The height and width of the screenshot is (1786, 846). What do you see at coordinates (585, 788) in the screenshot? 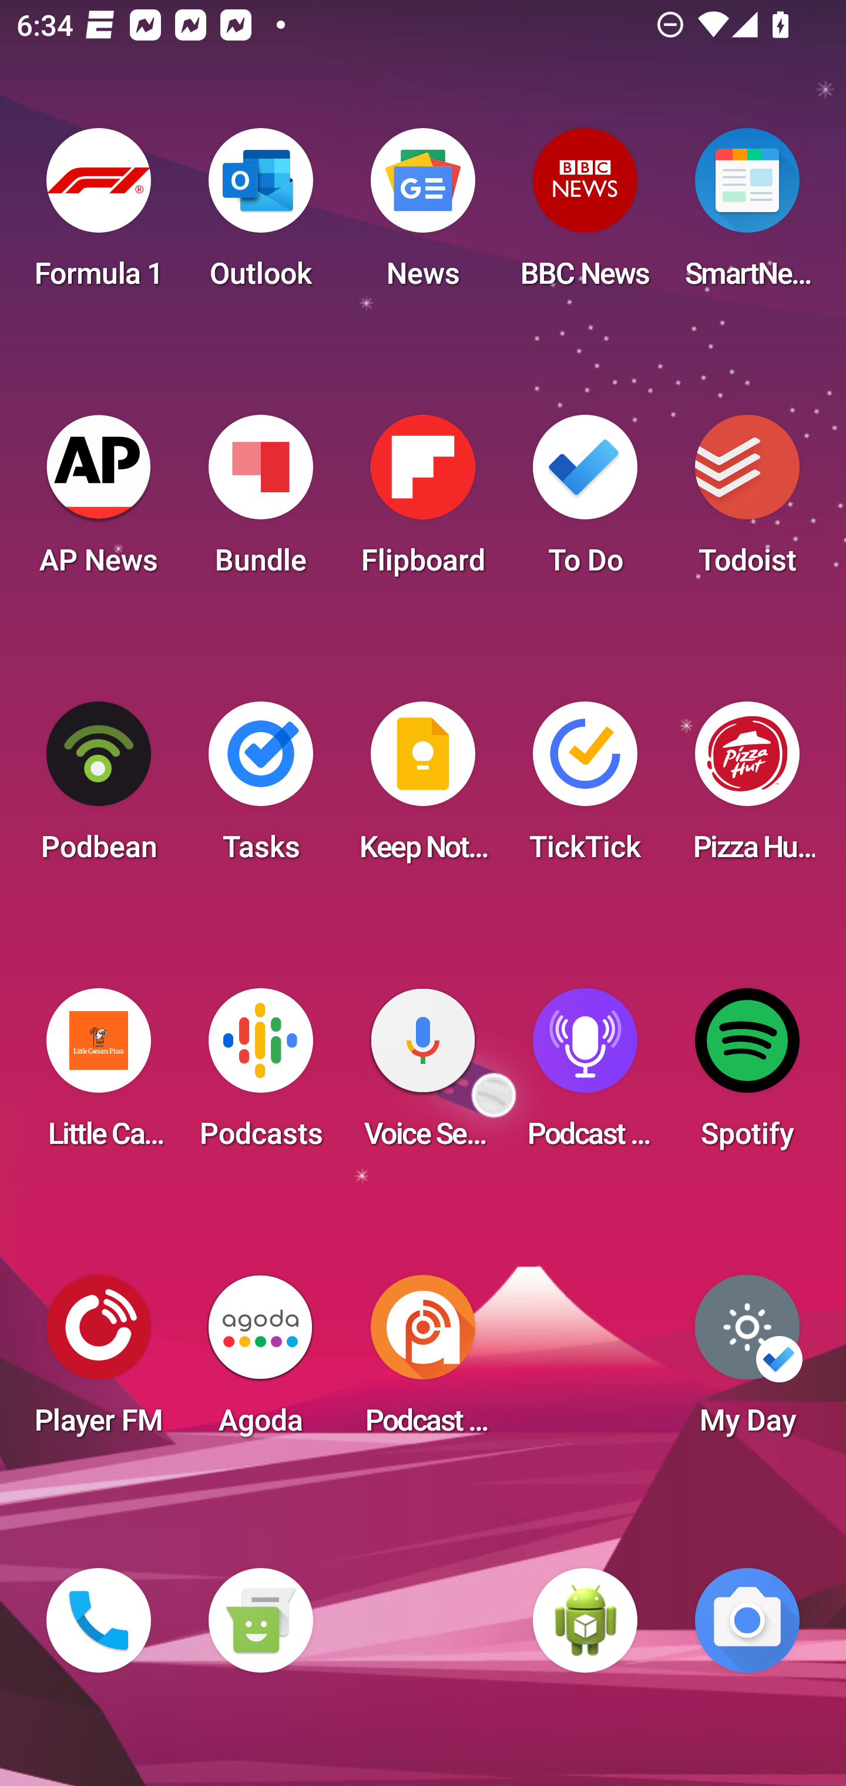
I see `TickTick` at bounding box center [585, 788].